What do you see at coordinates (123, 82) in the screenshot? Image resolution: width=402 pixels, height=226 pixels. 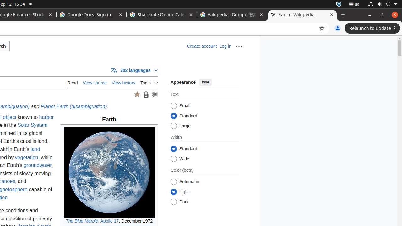 I see `View history` at bounding box center [123, 82].